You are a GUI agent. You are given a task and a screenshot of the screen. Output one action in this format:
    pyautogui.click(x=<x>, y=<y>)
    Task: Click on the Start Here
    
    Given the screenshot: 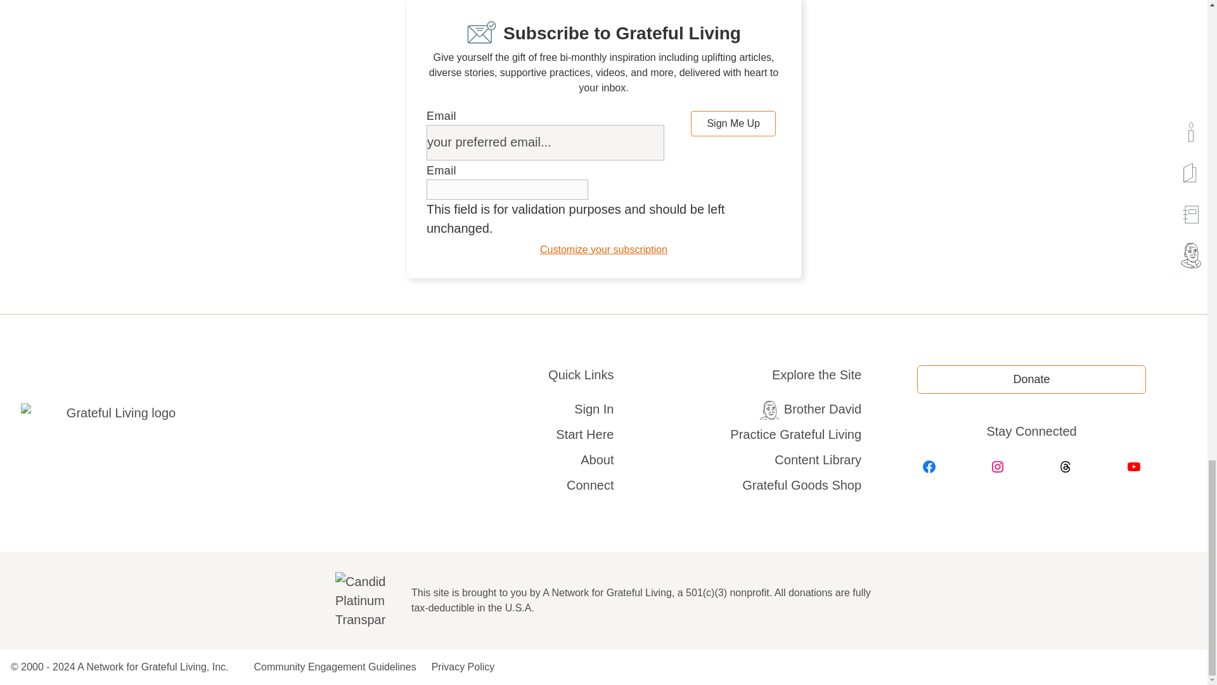 What is the action you would take?
    pyautogui.click(x=584, y=434)
    